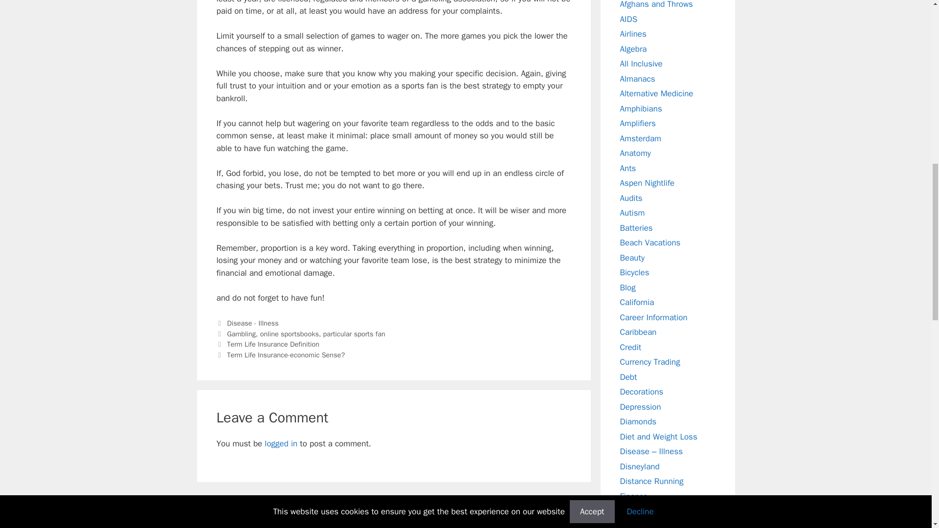  I want to click on particular sports fan, so click(354, 333).